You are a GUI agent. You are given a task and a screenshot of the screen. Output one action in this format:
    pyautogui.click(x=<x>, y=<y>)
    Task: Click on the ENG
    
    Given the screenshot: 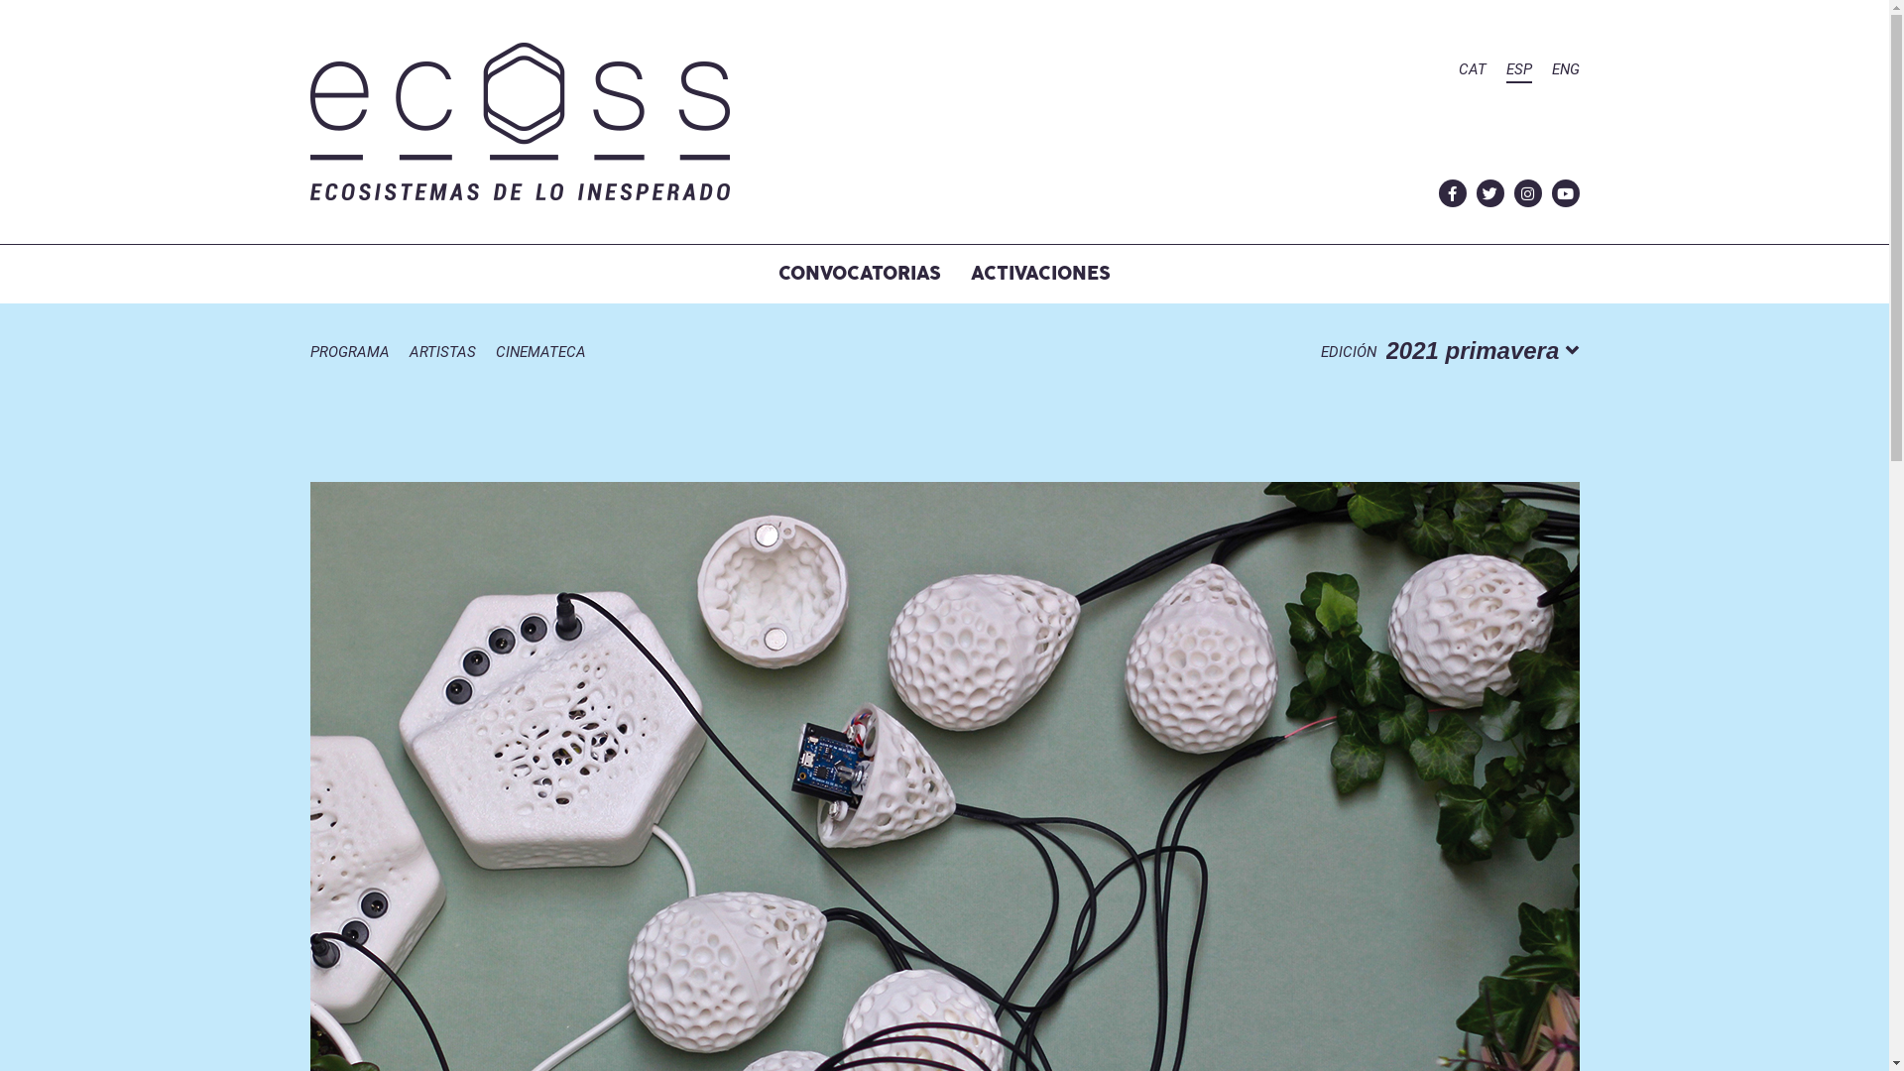 What is the action you would take?
    pyautogui.click(x=1565, y=71)
    